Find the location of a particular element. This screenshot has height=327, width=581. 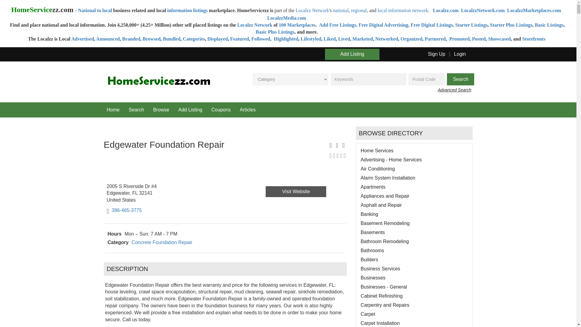

information listings is located at coordinates (187, 10).